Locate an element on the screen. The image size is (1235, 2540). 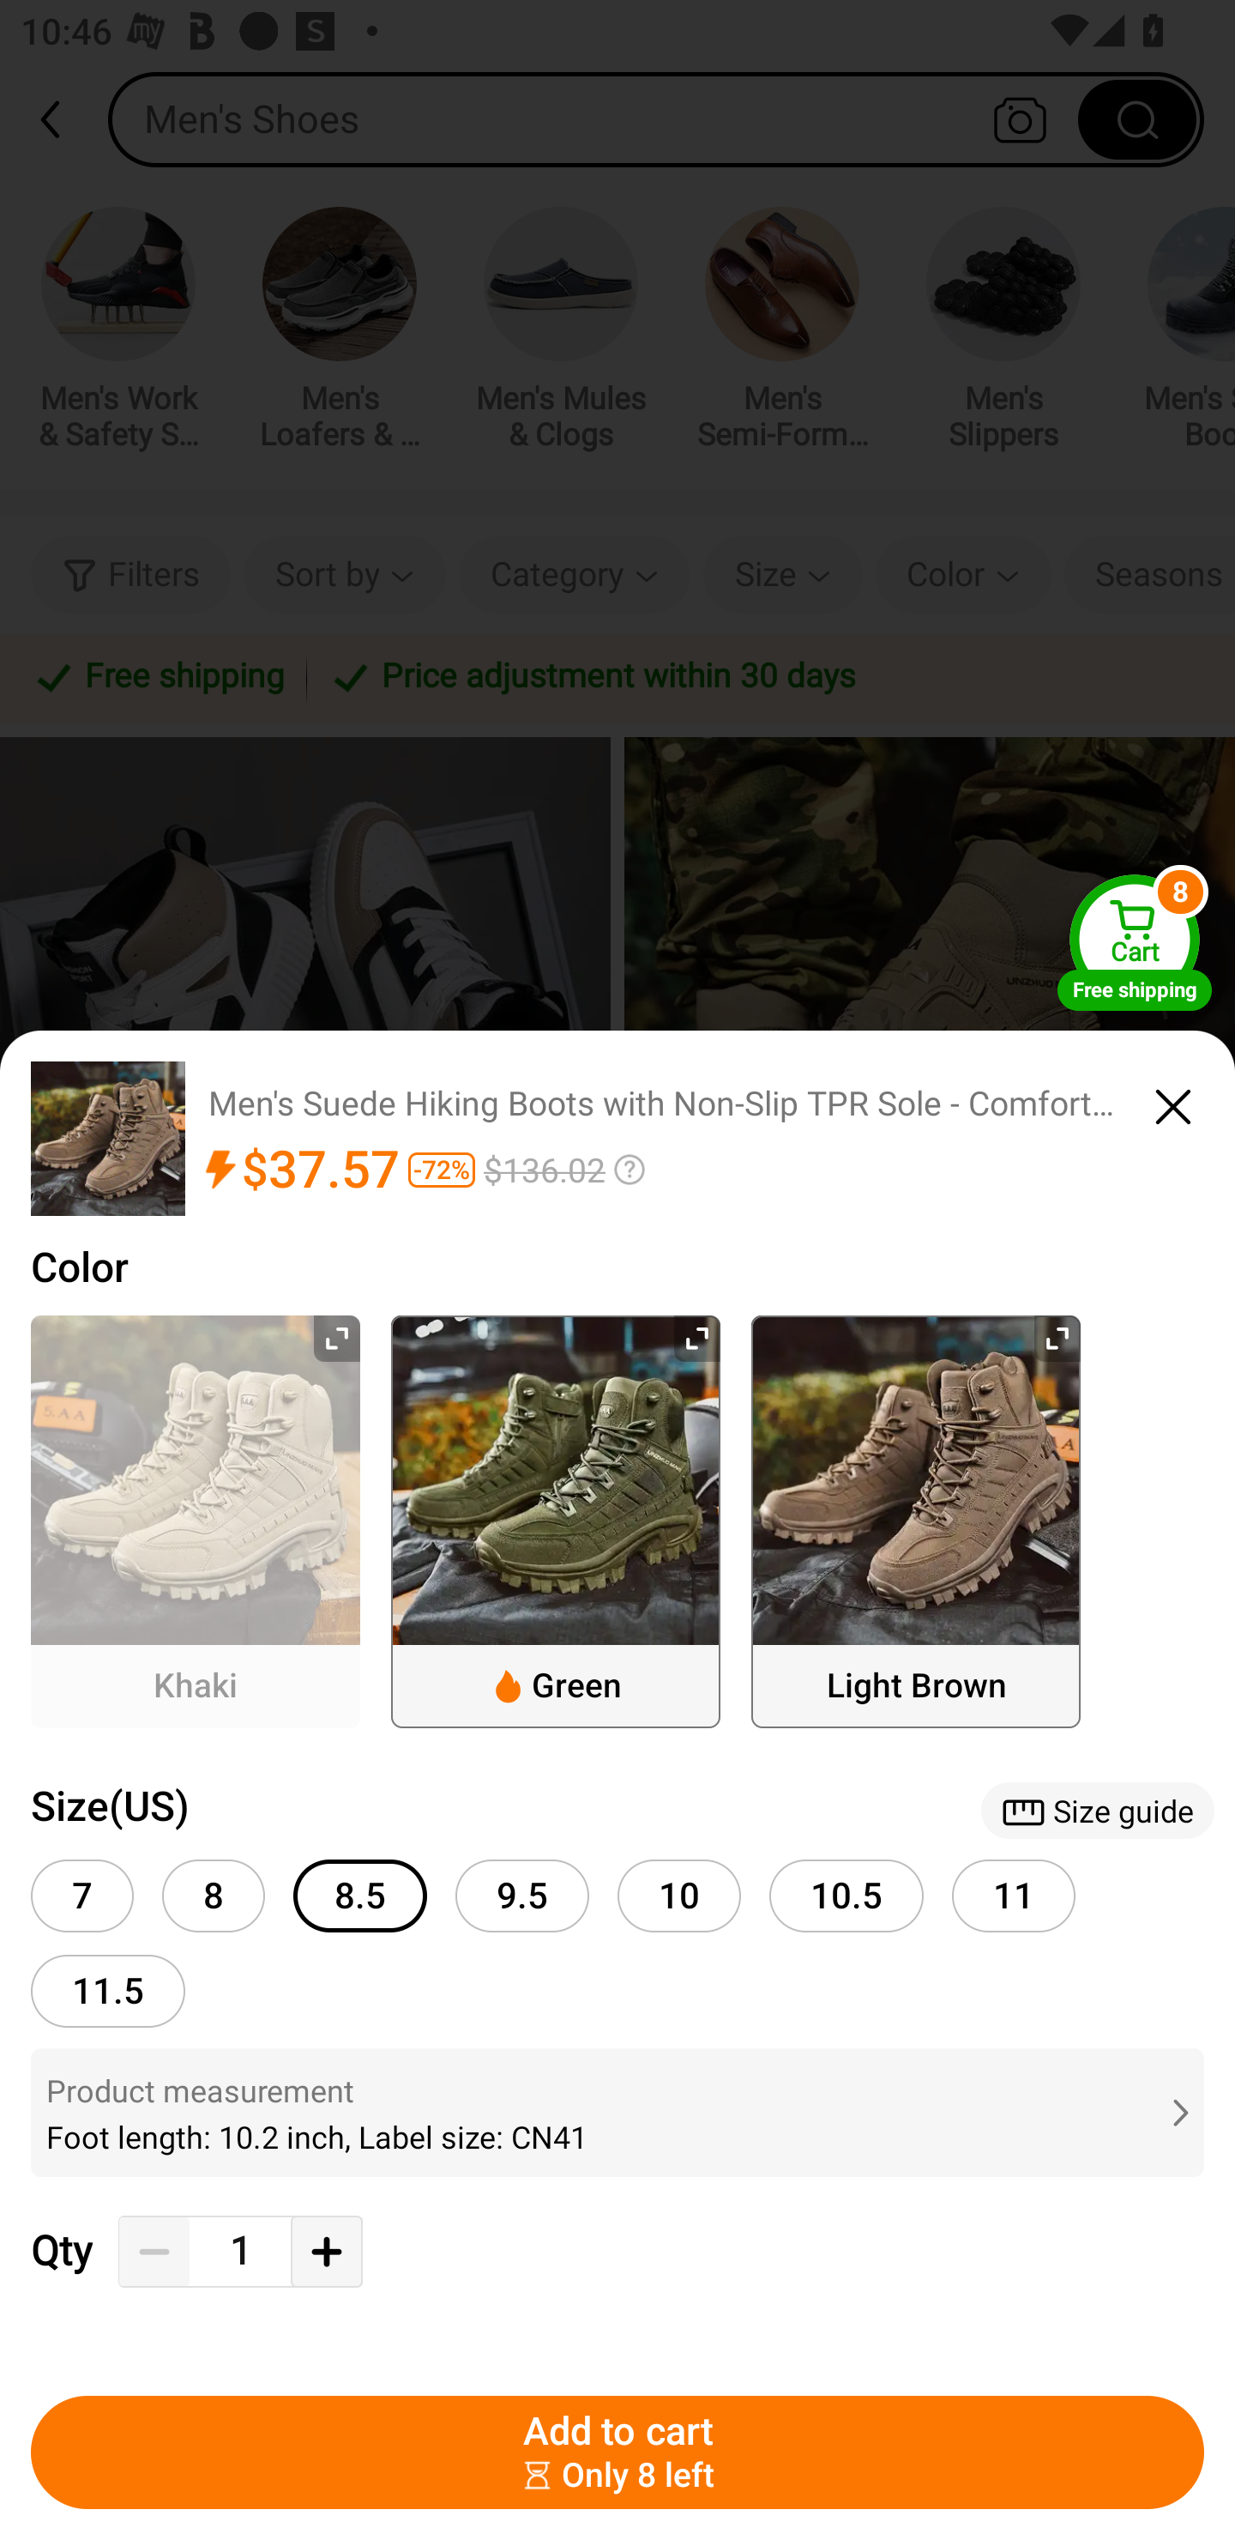
Light Brown is located at coordinates (916, 1521).